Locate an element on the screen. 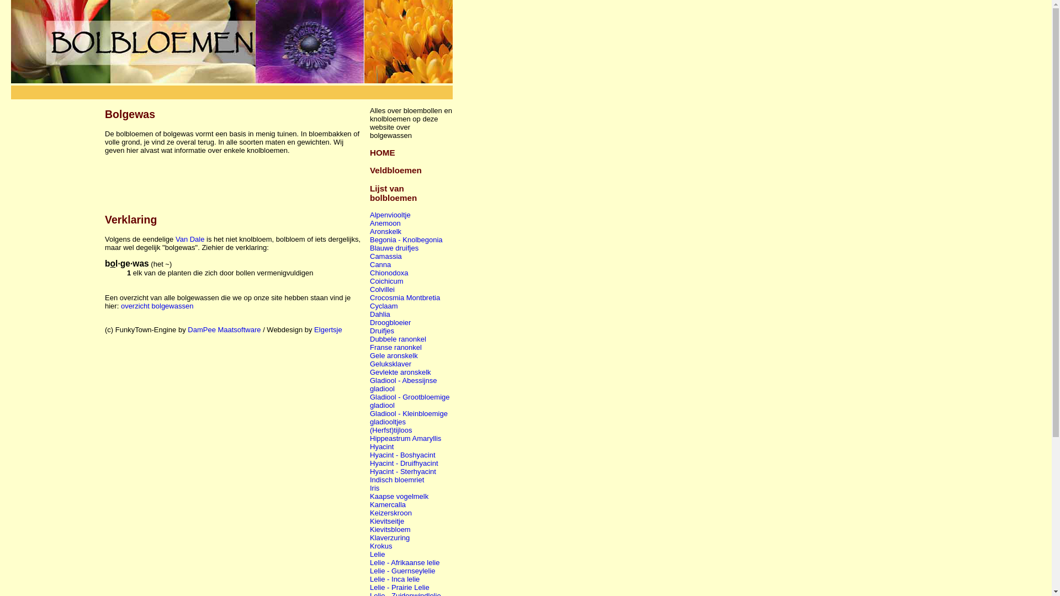  Indisch bloemriet is located at coordinates (397, 480).